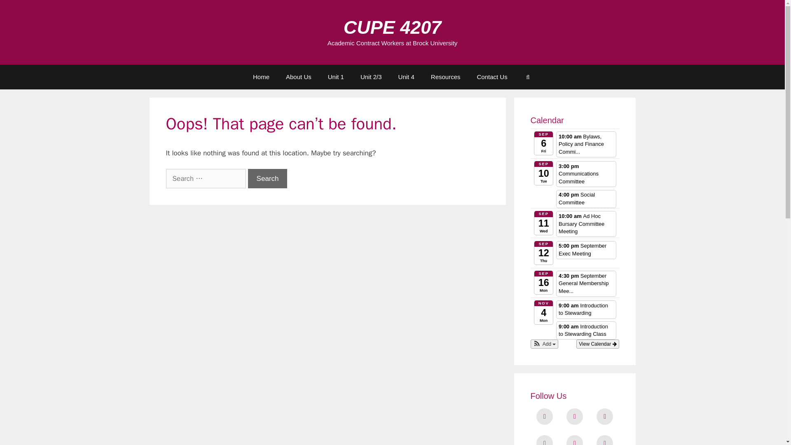  I want to click on CUPE 4207, so click(392, 27).